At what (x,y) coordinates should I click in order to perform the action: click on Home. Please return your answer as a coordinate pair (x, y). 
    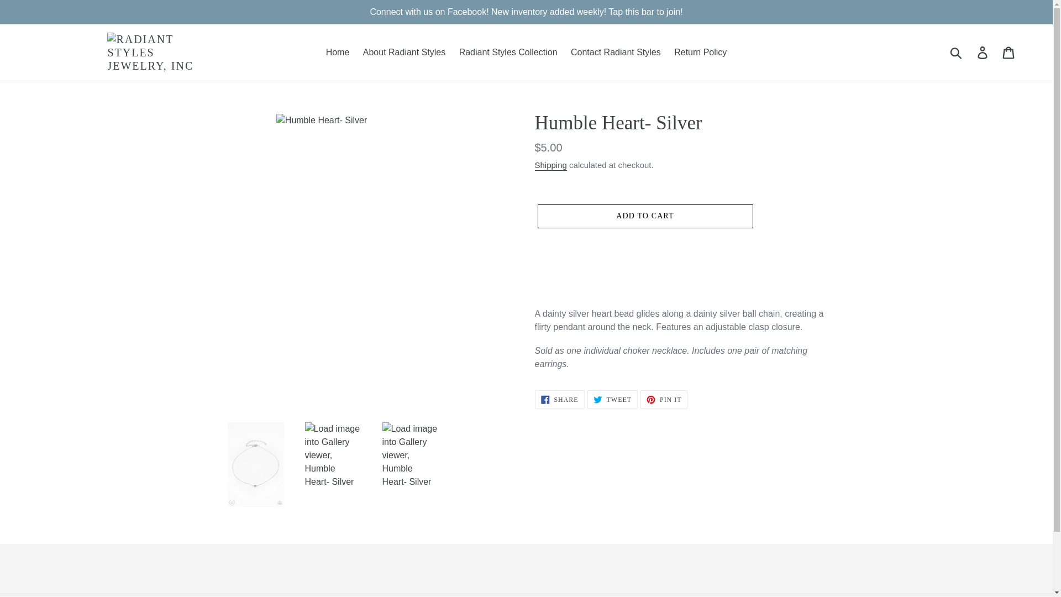
    Looking at the image, I should click on (664, 399).